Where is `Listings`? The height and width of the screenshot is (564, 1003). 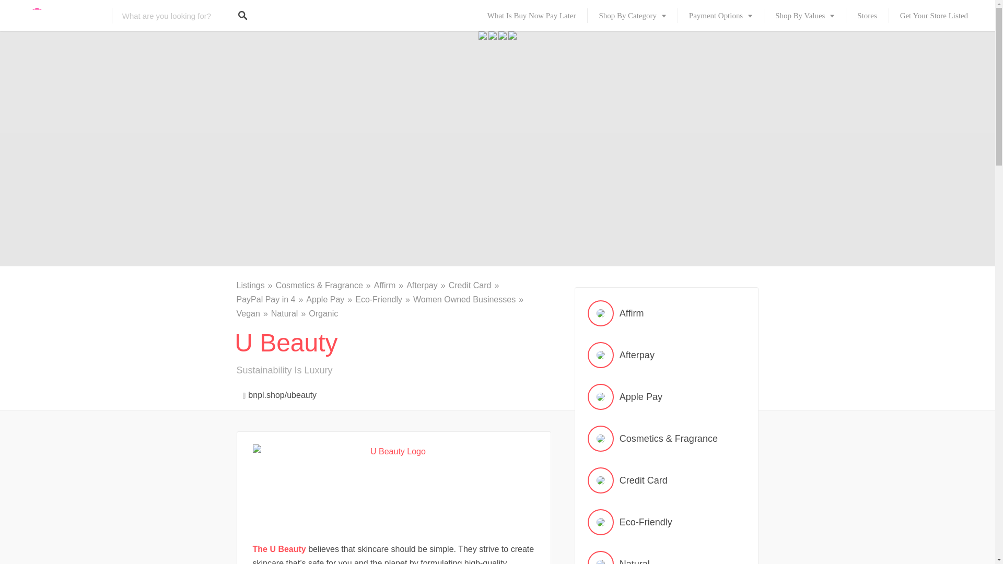
Listings is located at coordinates (255, 285).